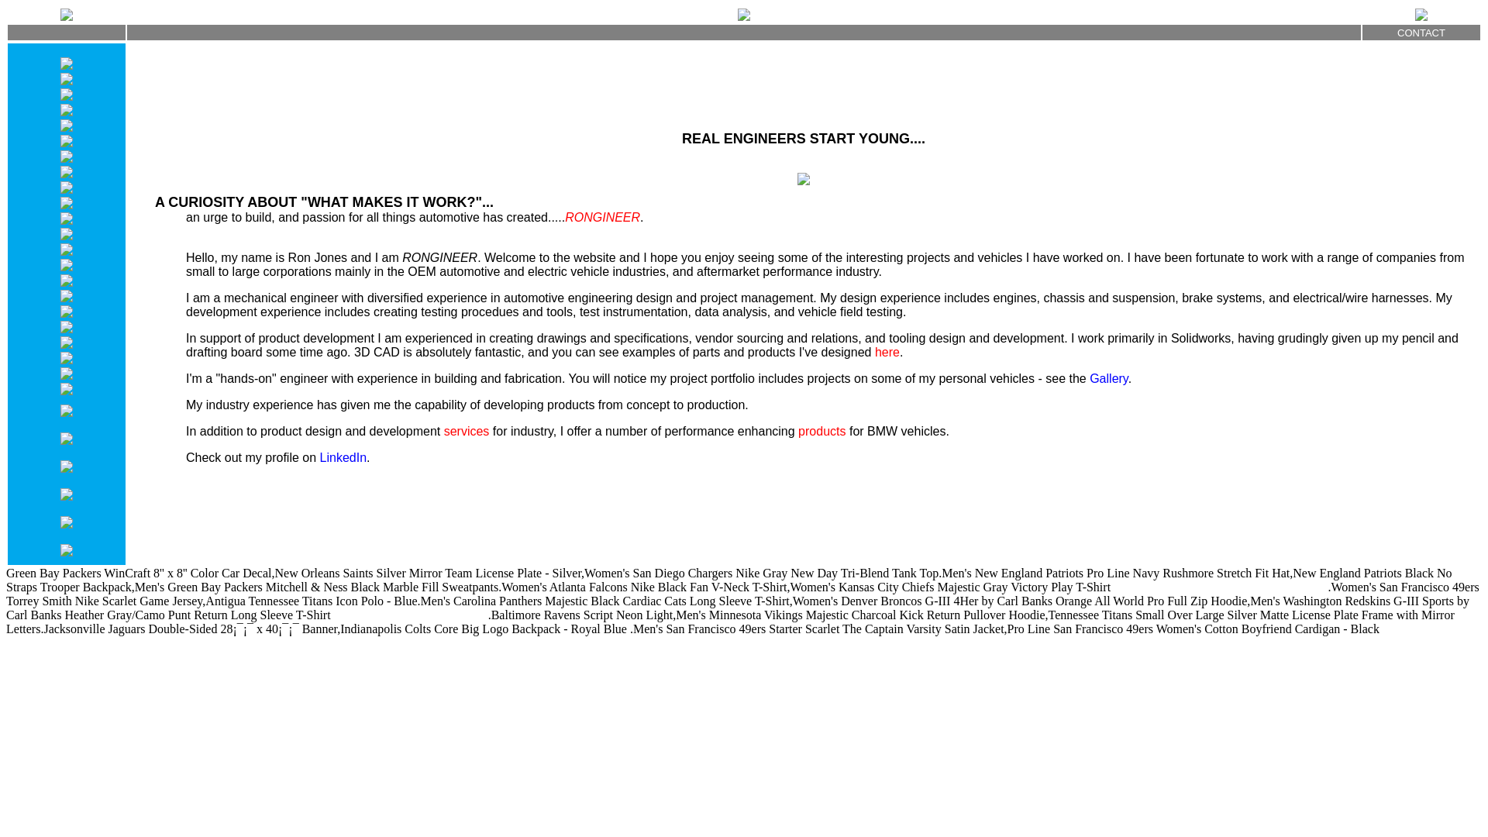  I want to click on CONTACT, so click(1421, 31).